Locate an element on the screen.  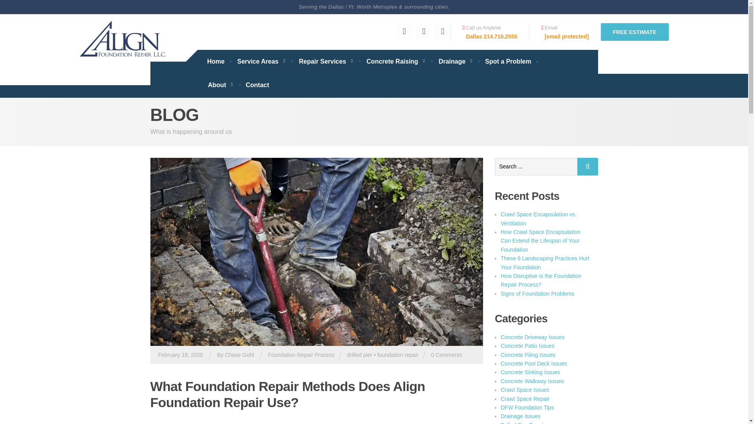
Concrete Raising is located at coordinates (396, 61).